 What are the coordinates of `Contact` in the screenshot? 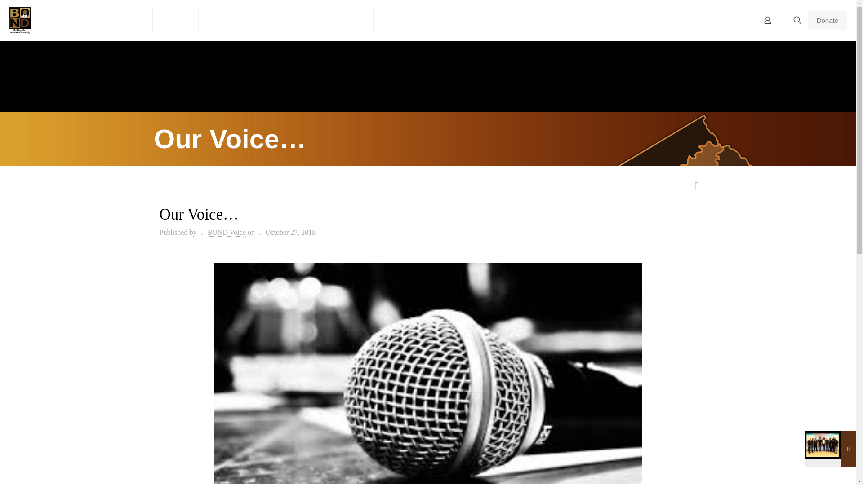 It's located at (394, 20).